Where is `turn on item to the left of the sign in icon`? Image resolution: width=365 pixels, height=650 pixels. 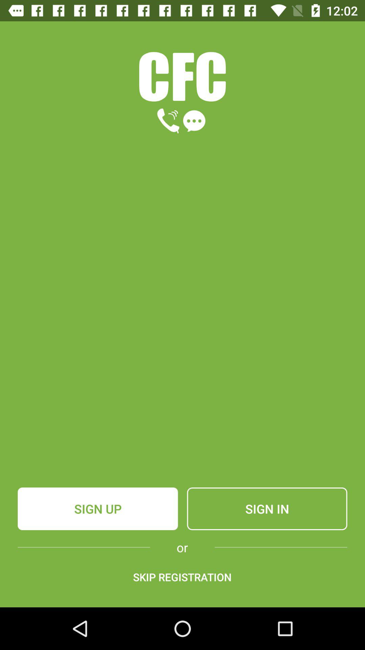 turn on item to the left of the sign in icon is located at coordinates (98, 509).